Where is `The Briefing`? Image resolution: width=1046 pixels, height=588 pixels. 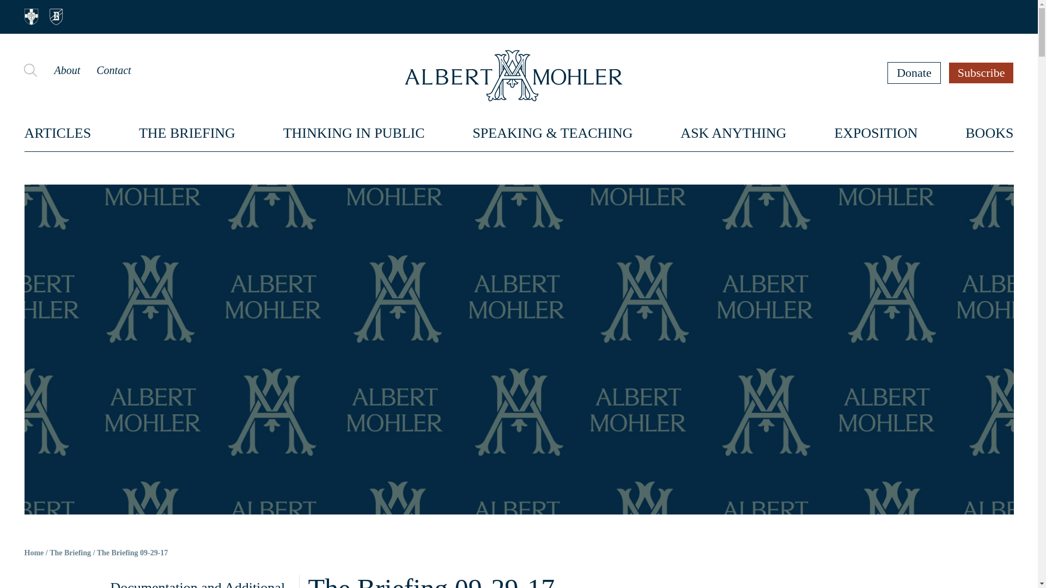 The Briefing is located at coordinates (70, 553).